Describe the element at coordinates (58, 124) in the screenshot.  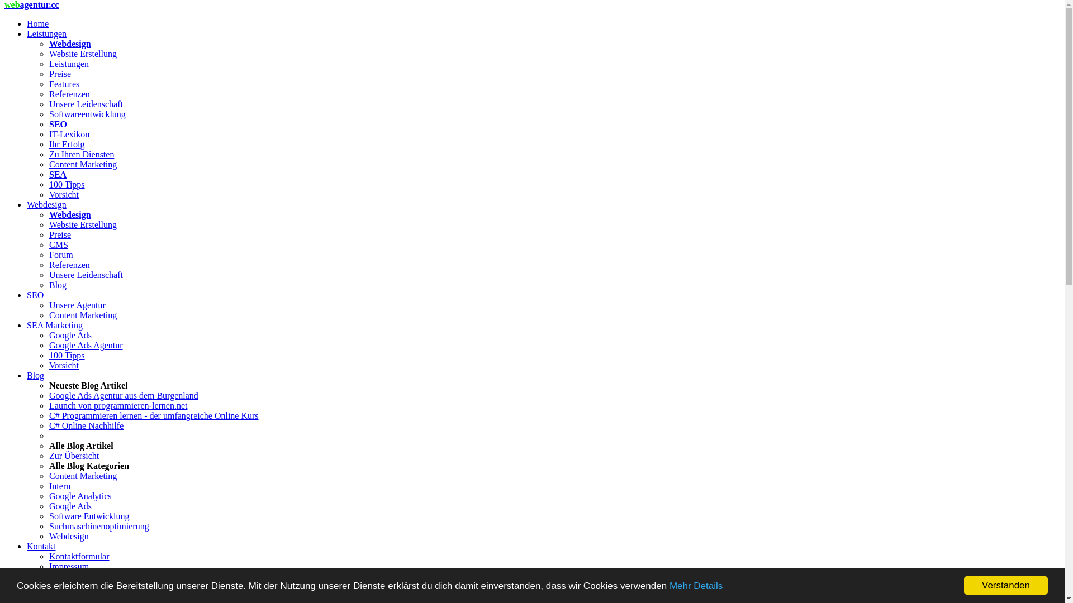
I see `SEO` at that location.